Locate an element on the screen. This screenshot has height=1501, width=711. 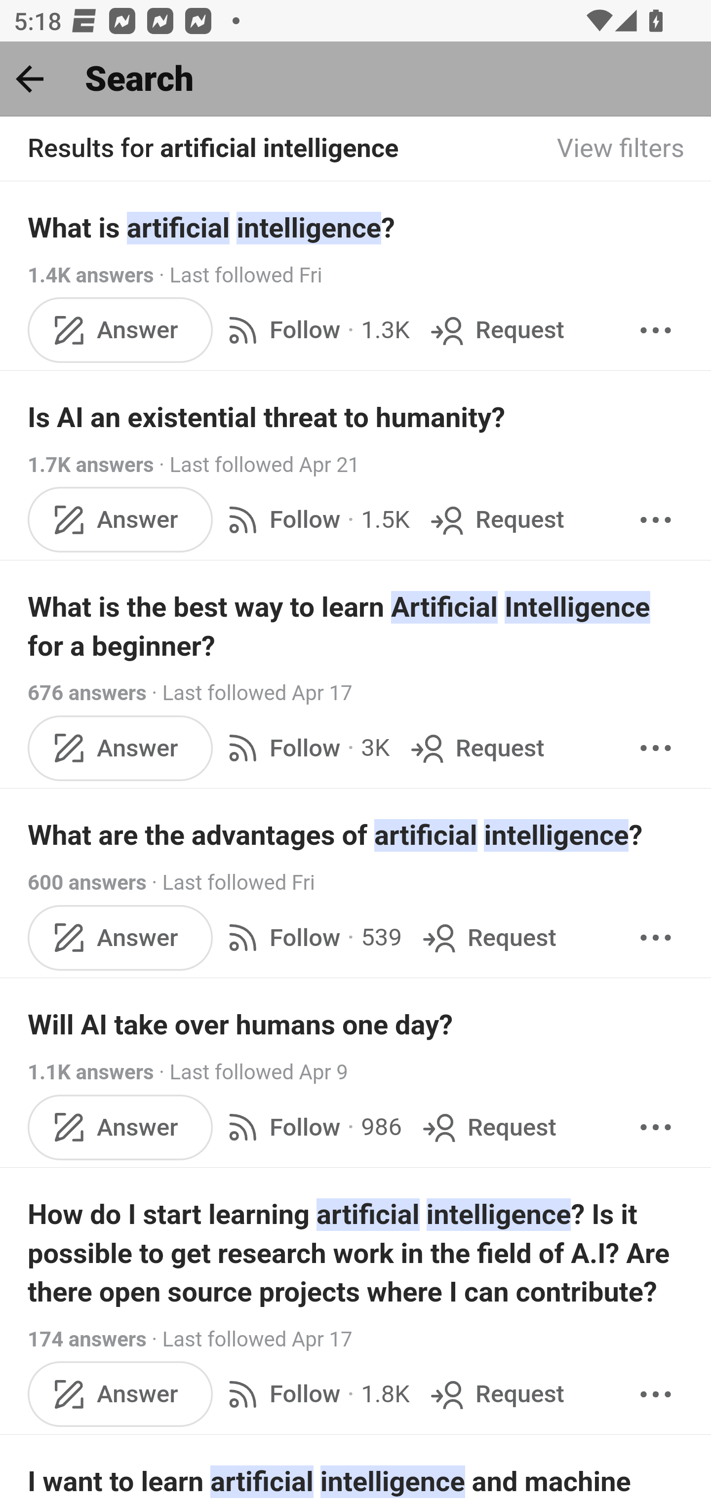
Answer is located at coordinates (120, 748).